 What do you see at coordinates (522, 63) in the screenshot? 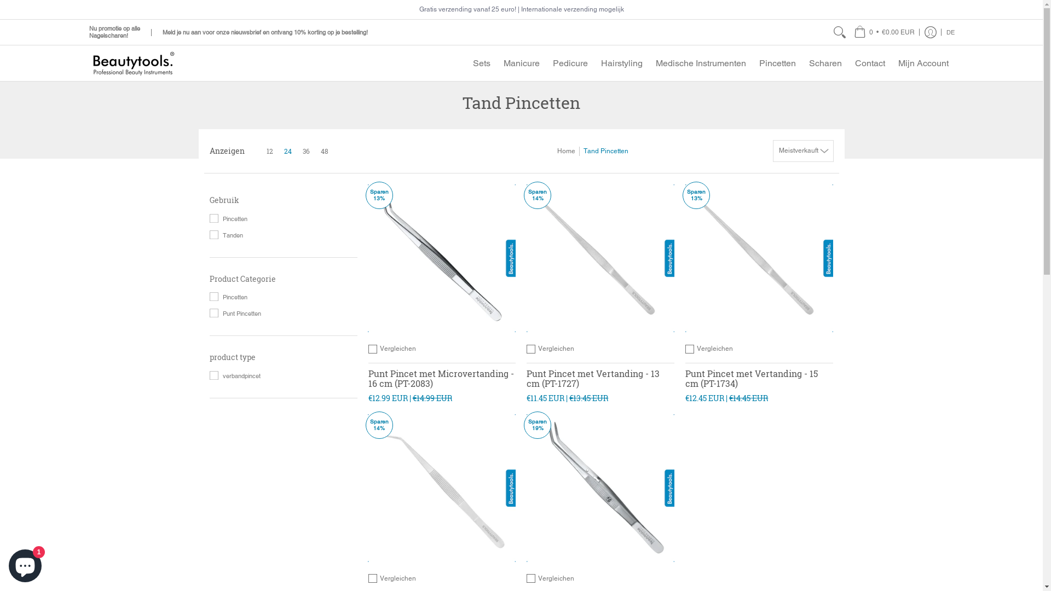
I see `Manicure` at bounding box center [522, 63].